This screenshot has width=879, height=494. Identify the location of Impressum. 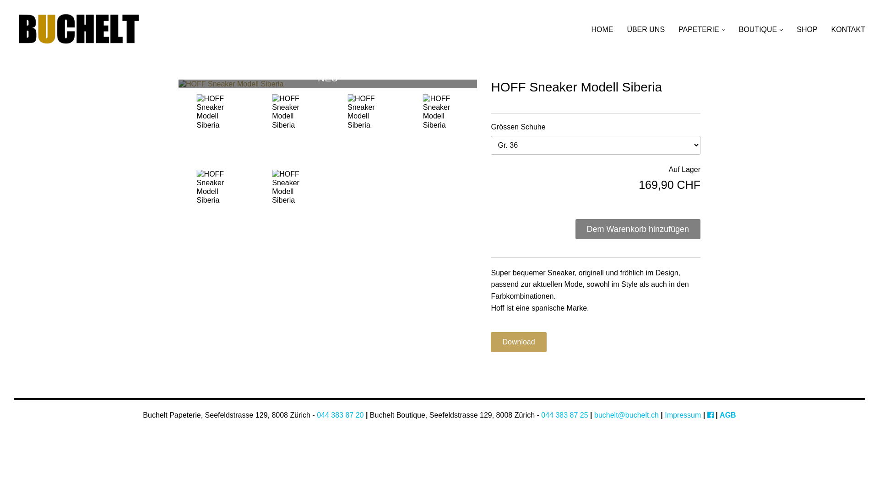
(683, 415).